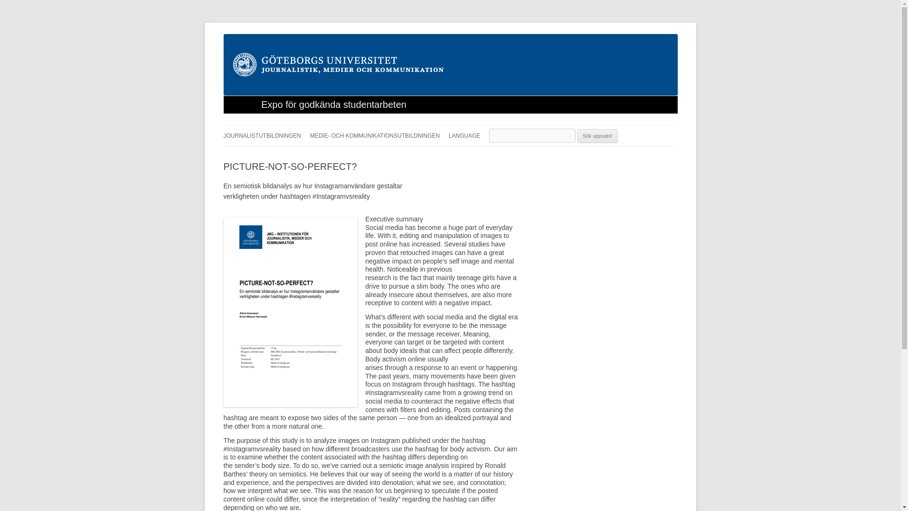 The width and height of the screenshot is (908, 511). What do you see at coordinates (496, 155) in the screenshot?
I see `Swedish` at bounding box center [496, 155].